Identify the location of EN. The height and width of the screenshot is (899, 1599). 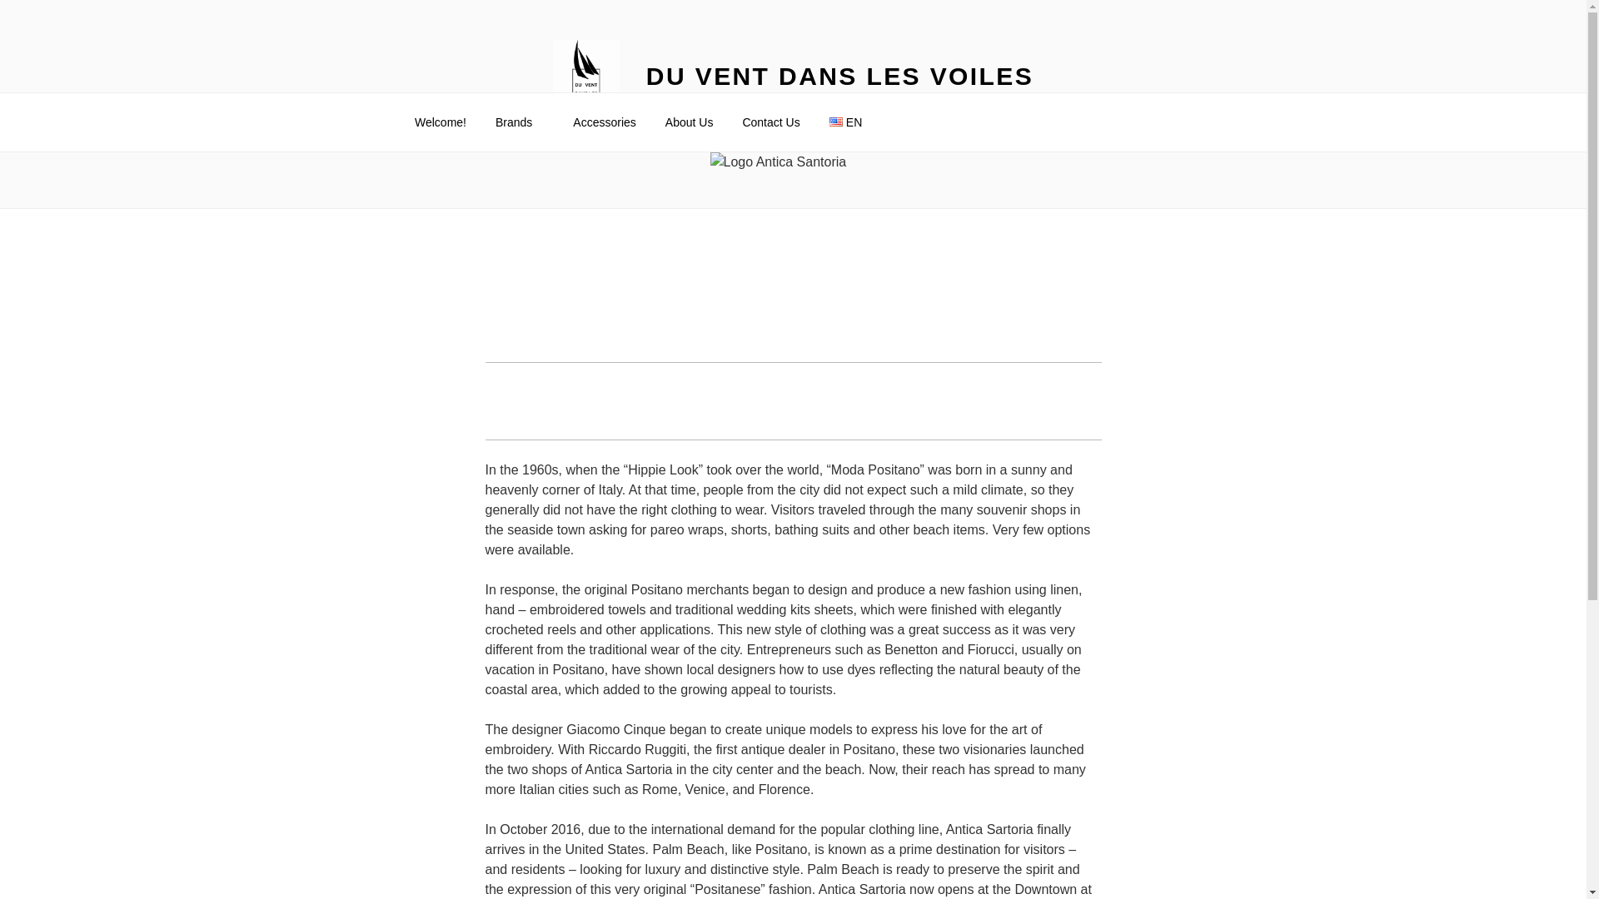
(851, 122).